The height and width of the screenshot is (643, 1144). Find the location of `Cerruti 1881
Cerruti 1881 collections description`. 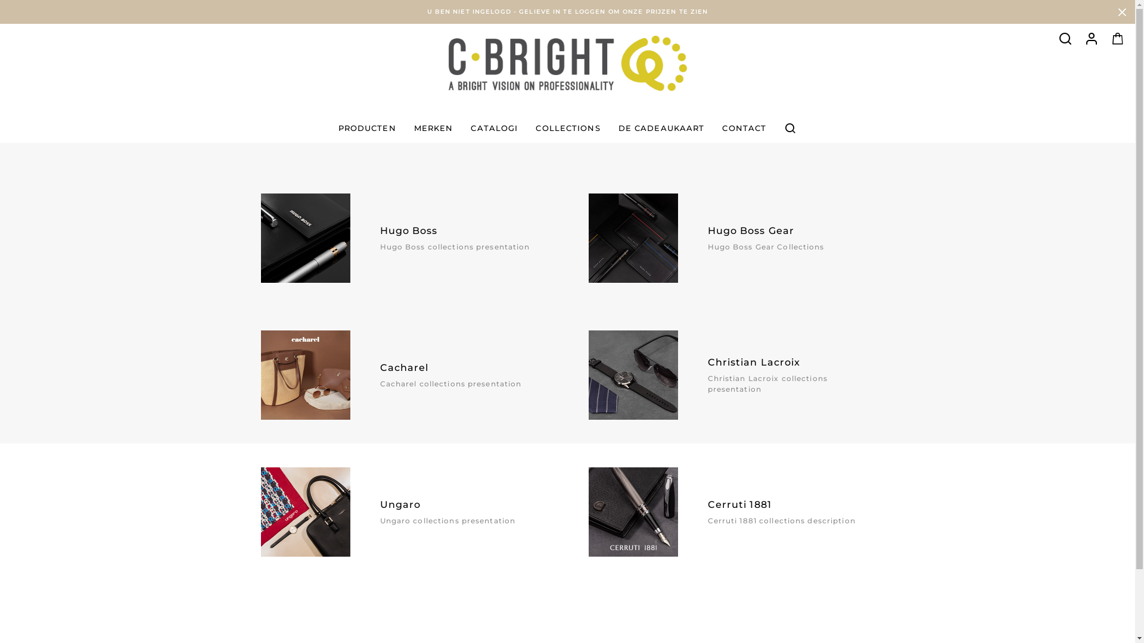

Cerruti 1881
Cerruti 1881 collections description is located at coordinates (732, 512).